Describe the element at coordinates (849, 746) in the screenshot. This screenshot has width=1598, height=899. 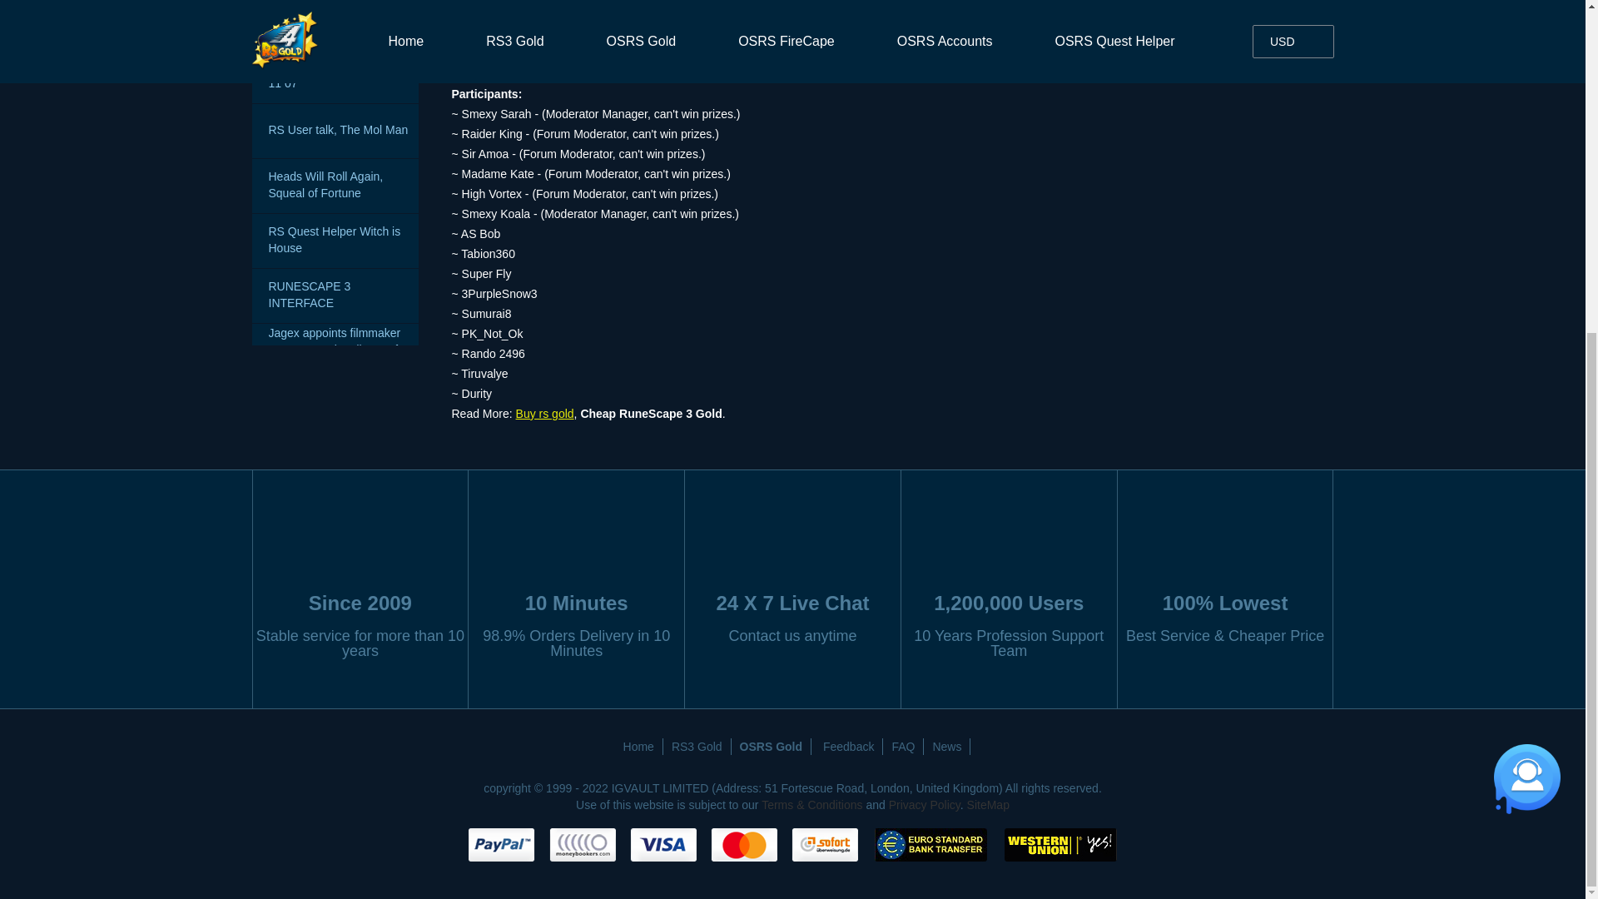
I see `Feedback` at that location.